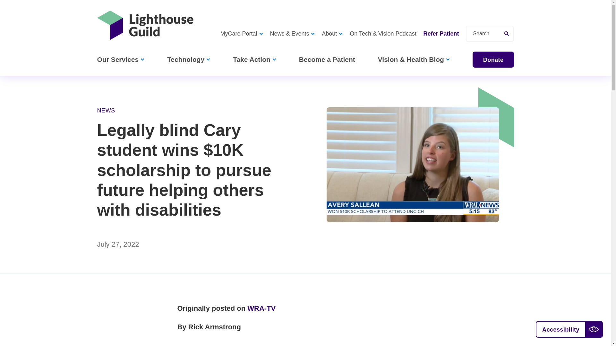  I want to click on Our Services, so click(120, 59).